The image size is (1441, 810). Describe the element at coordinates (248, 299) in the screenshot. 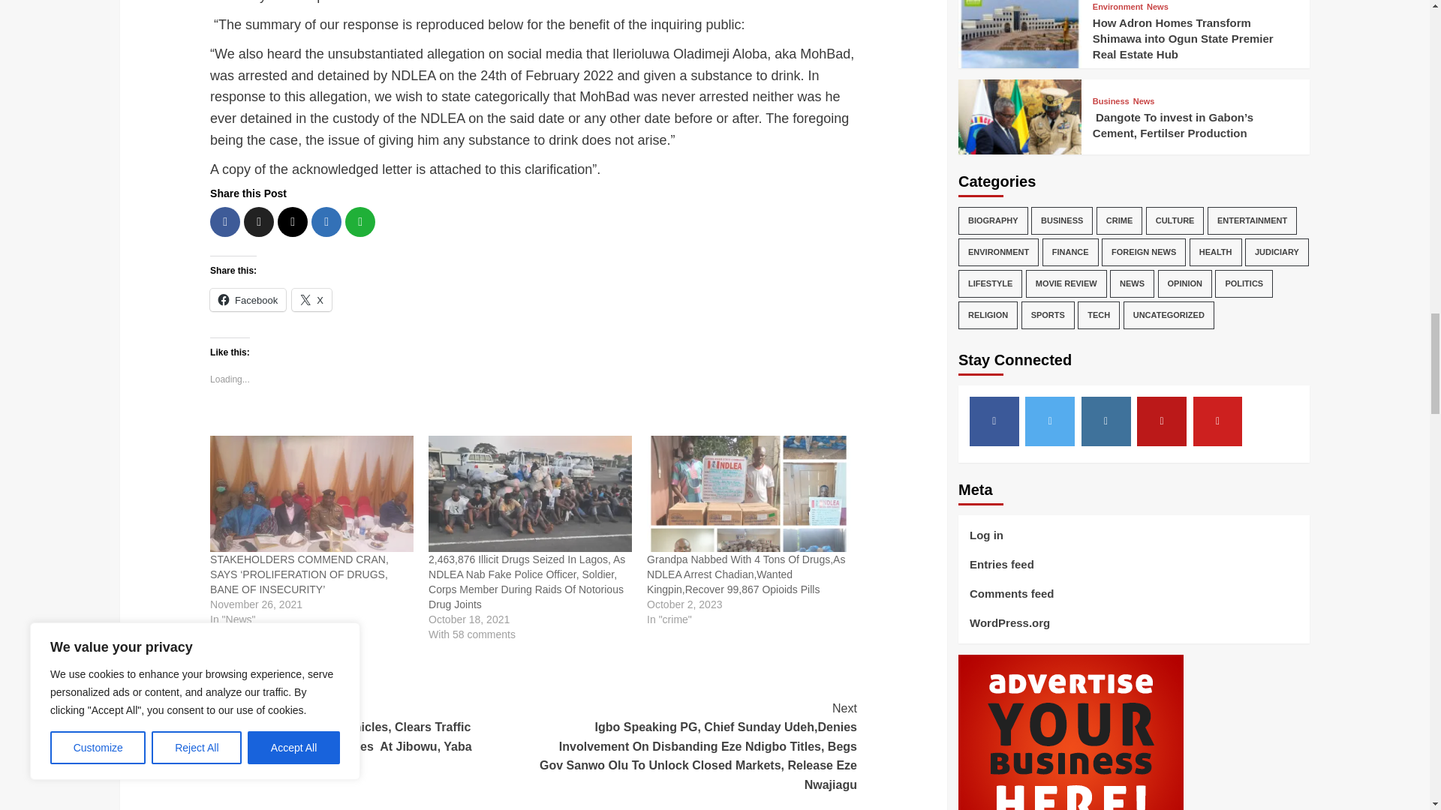

I see `Click to share on Facebook` at that location.